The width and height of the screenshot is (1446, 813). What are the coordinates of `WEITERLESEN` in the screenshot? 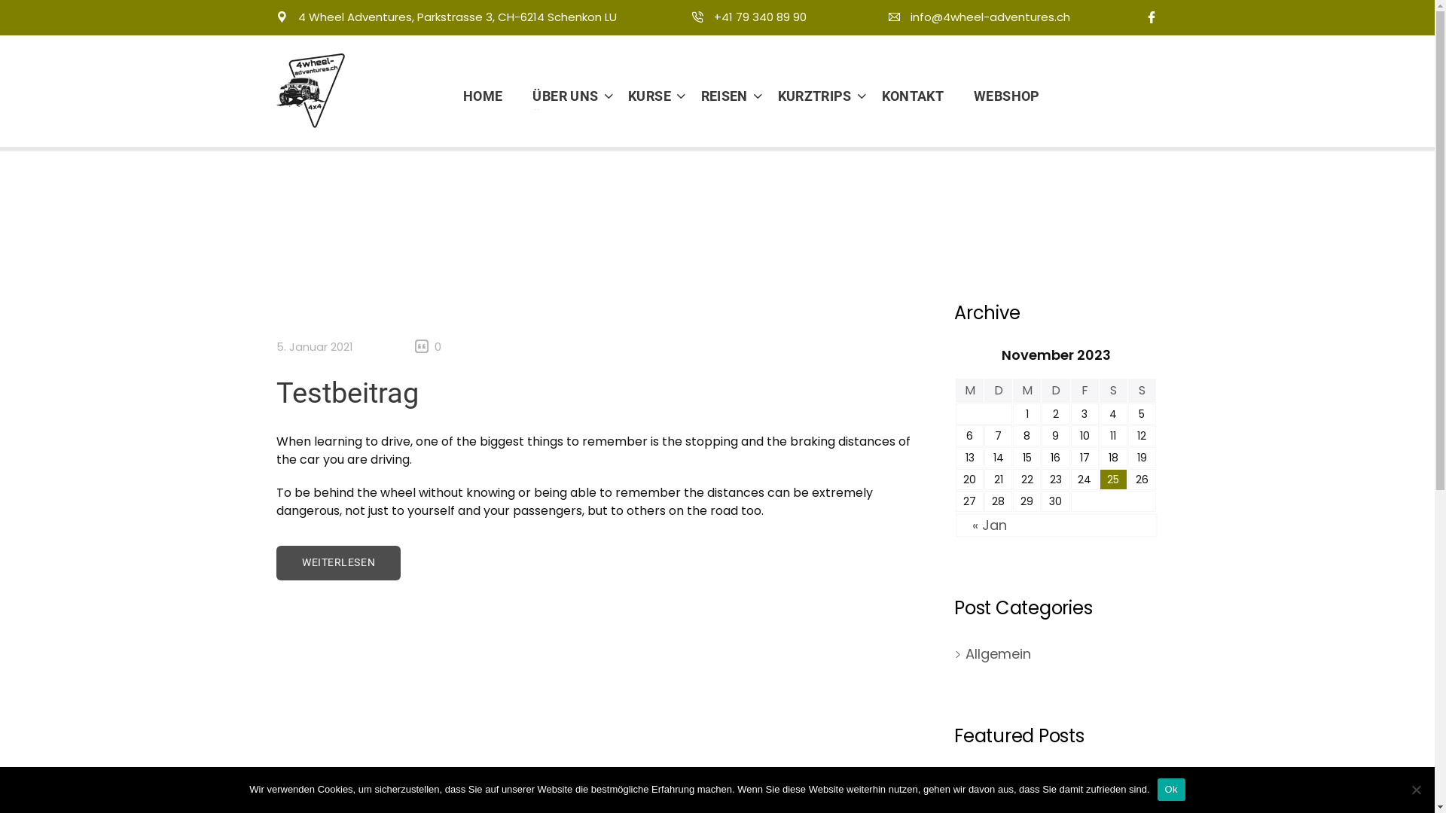 It's located at (339, 562).